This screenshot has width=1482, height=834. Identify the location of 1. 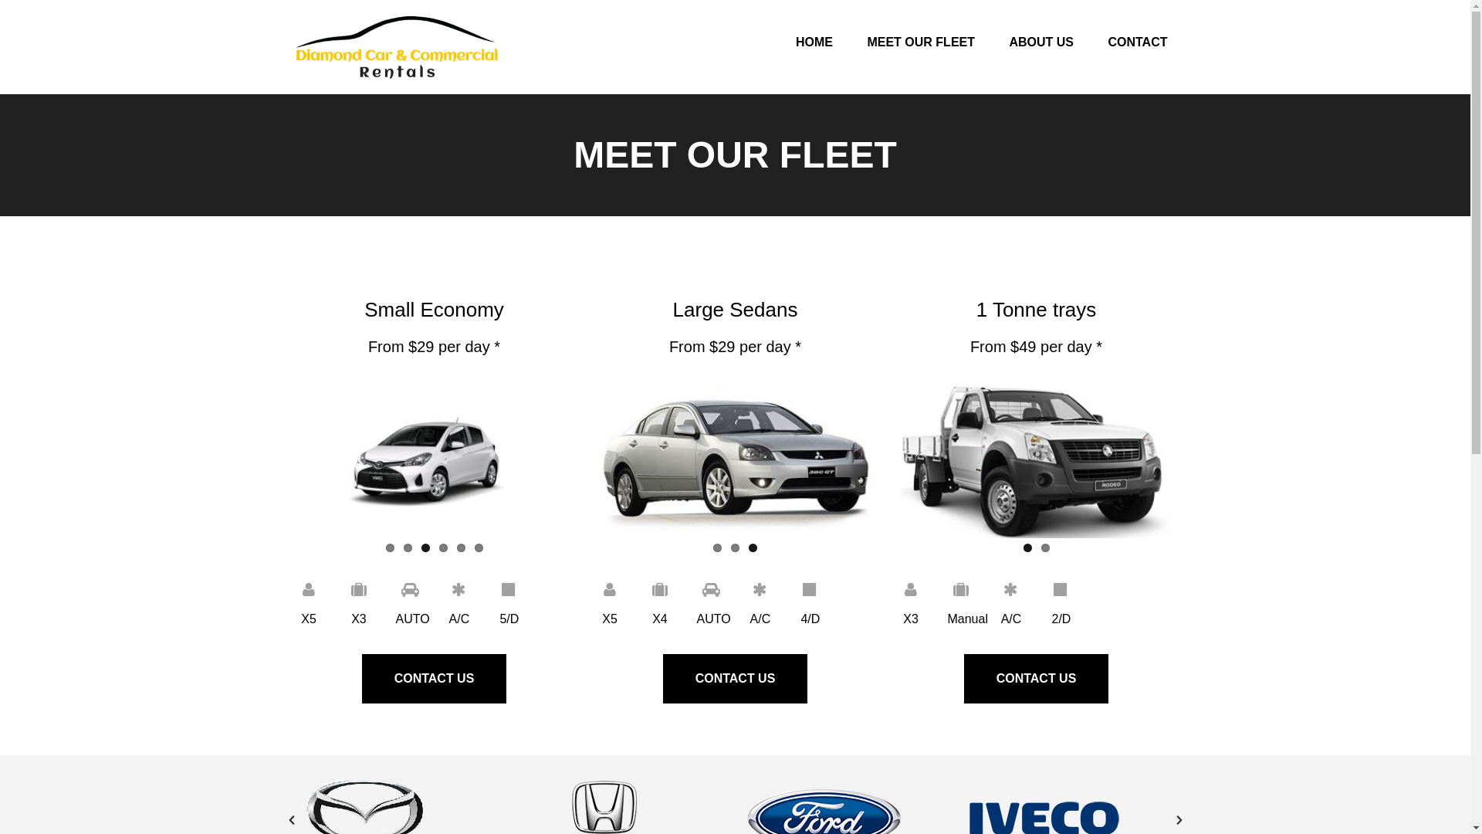
(718, 548).